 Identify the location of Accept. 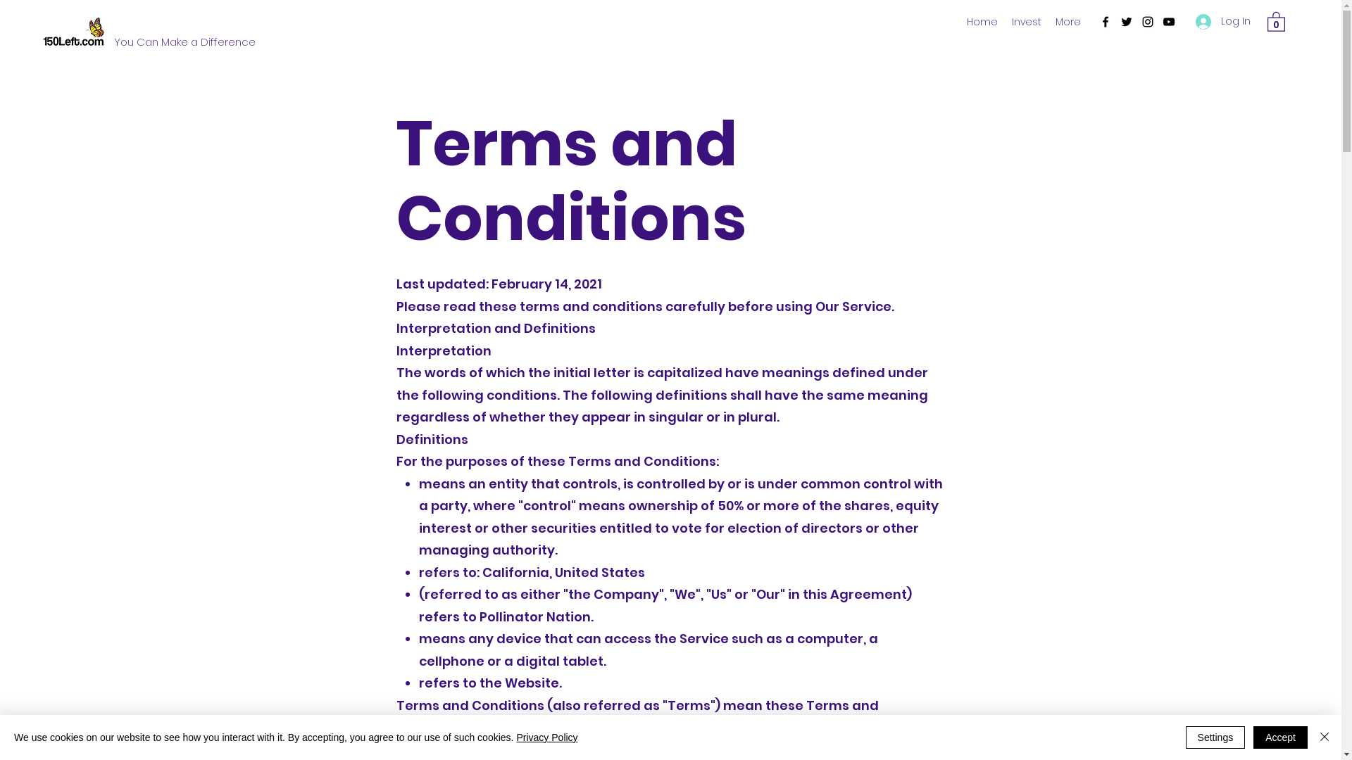
(1280, 737).